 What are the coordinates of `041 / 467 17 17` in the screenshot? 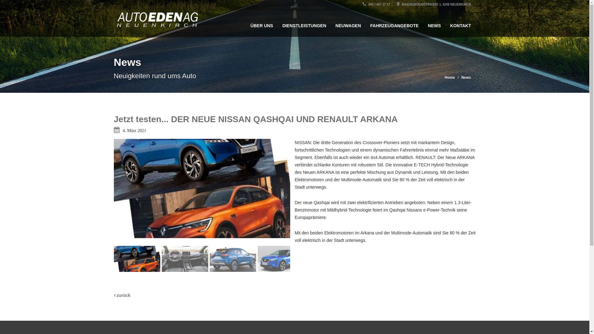 It's located at (376, 4).